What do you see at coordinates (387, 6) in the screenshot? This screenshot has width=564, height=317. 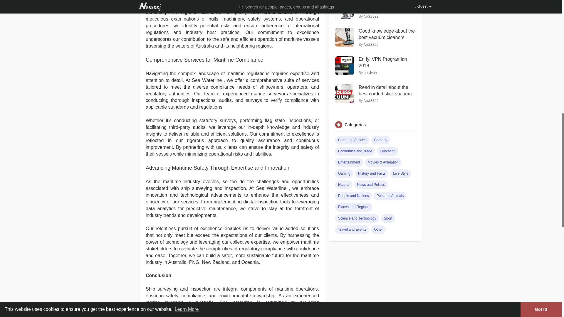 I see `What are the list of the best vacuum cleaners` at bounding box center [387, 6].